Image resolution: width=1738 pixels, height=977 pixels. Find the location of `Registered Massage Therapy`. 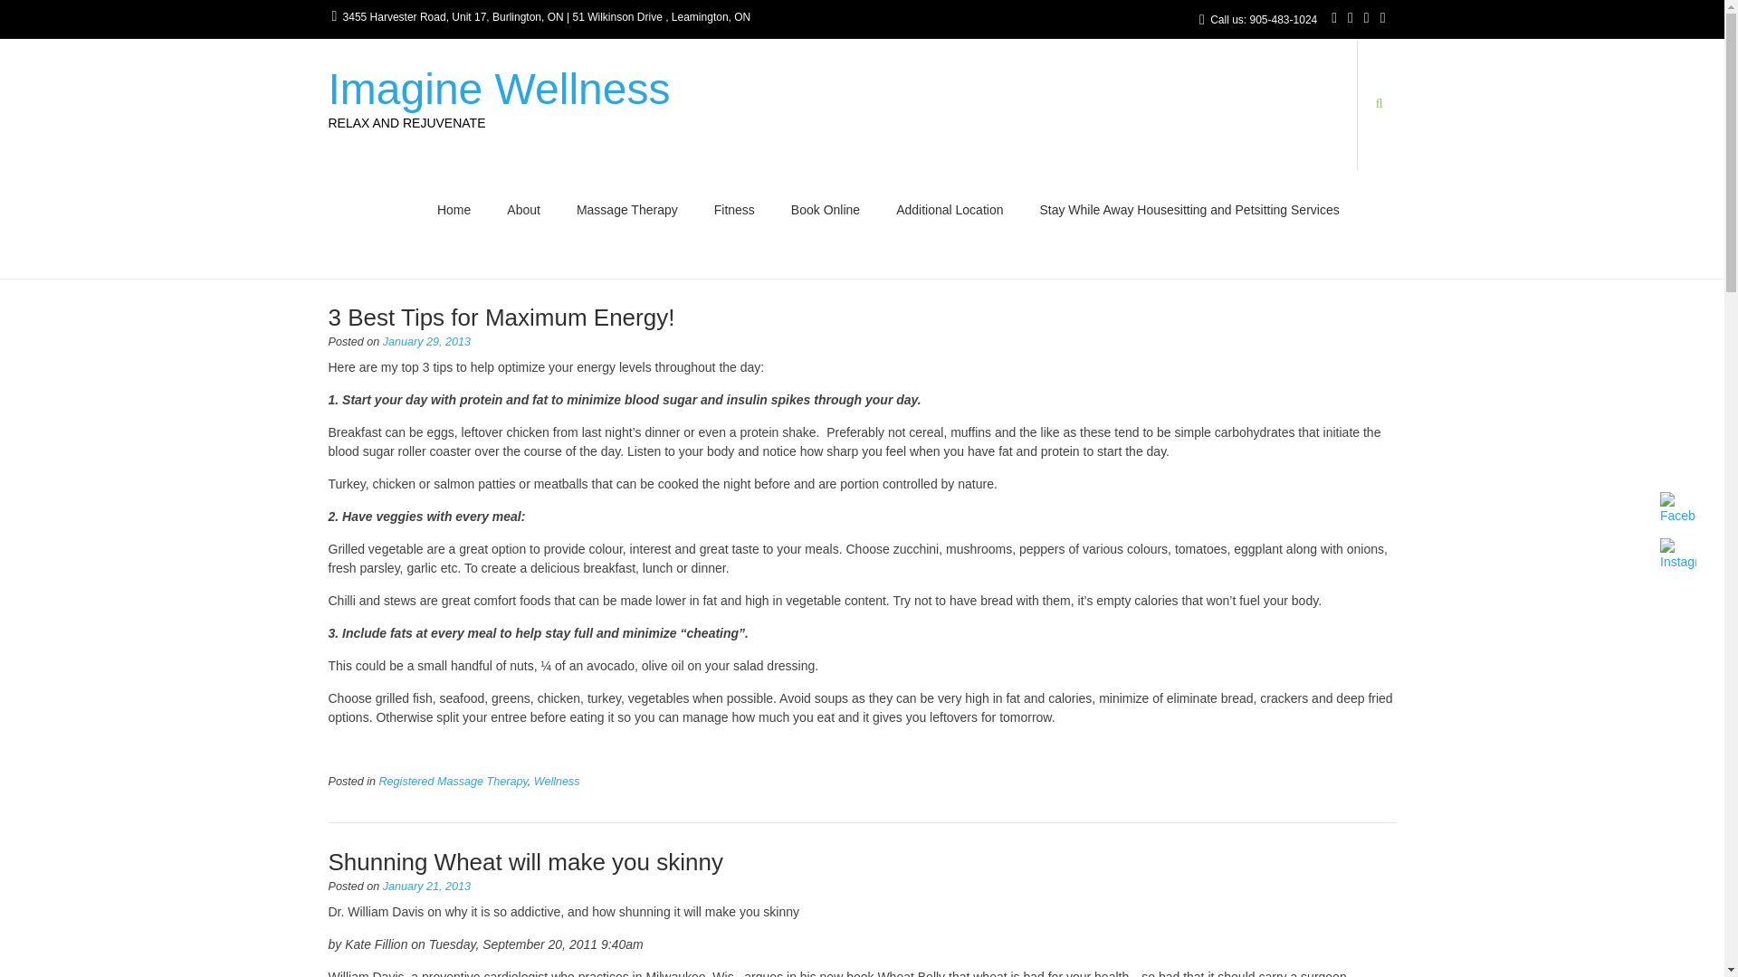

Registered Massage Therapy is located at coordinates (453, 782).